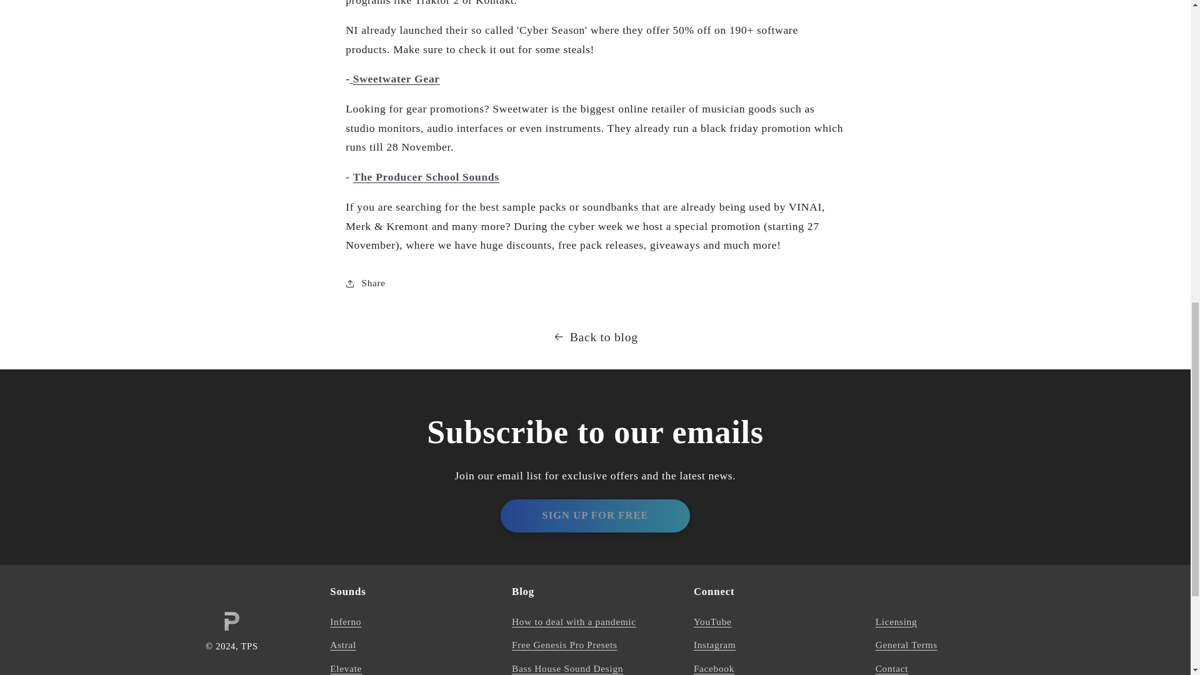 The height and width of the screenshot is (675, 1200). Describe the element at coordinates (396, 79) in the screenshot. I see `Sweetwater Gear` at that location.